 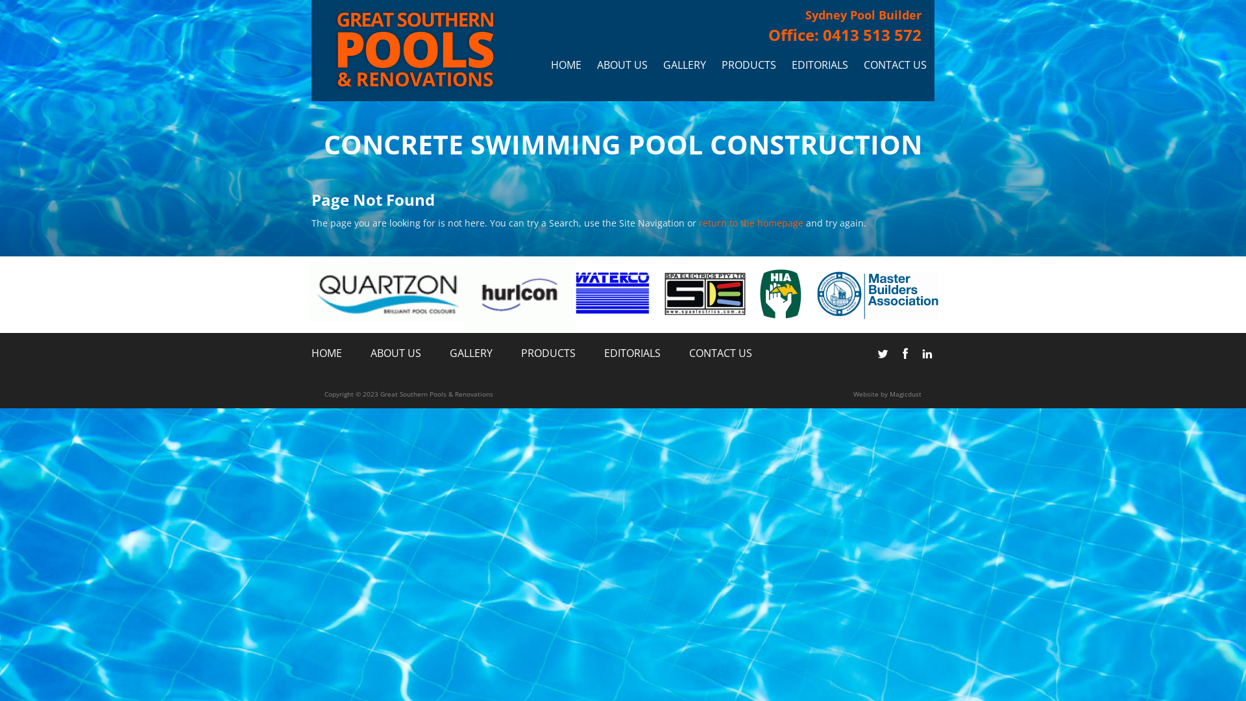 I want to click on PRODUCTS, so click(x=749, y=65).